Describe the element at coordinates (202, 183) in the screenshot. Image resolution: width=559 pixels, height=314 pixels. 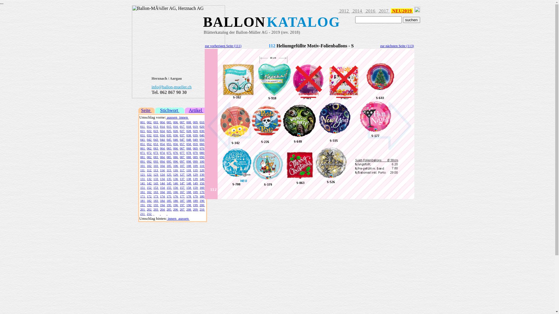
I see `150 ` at that location.